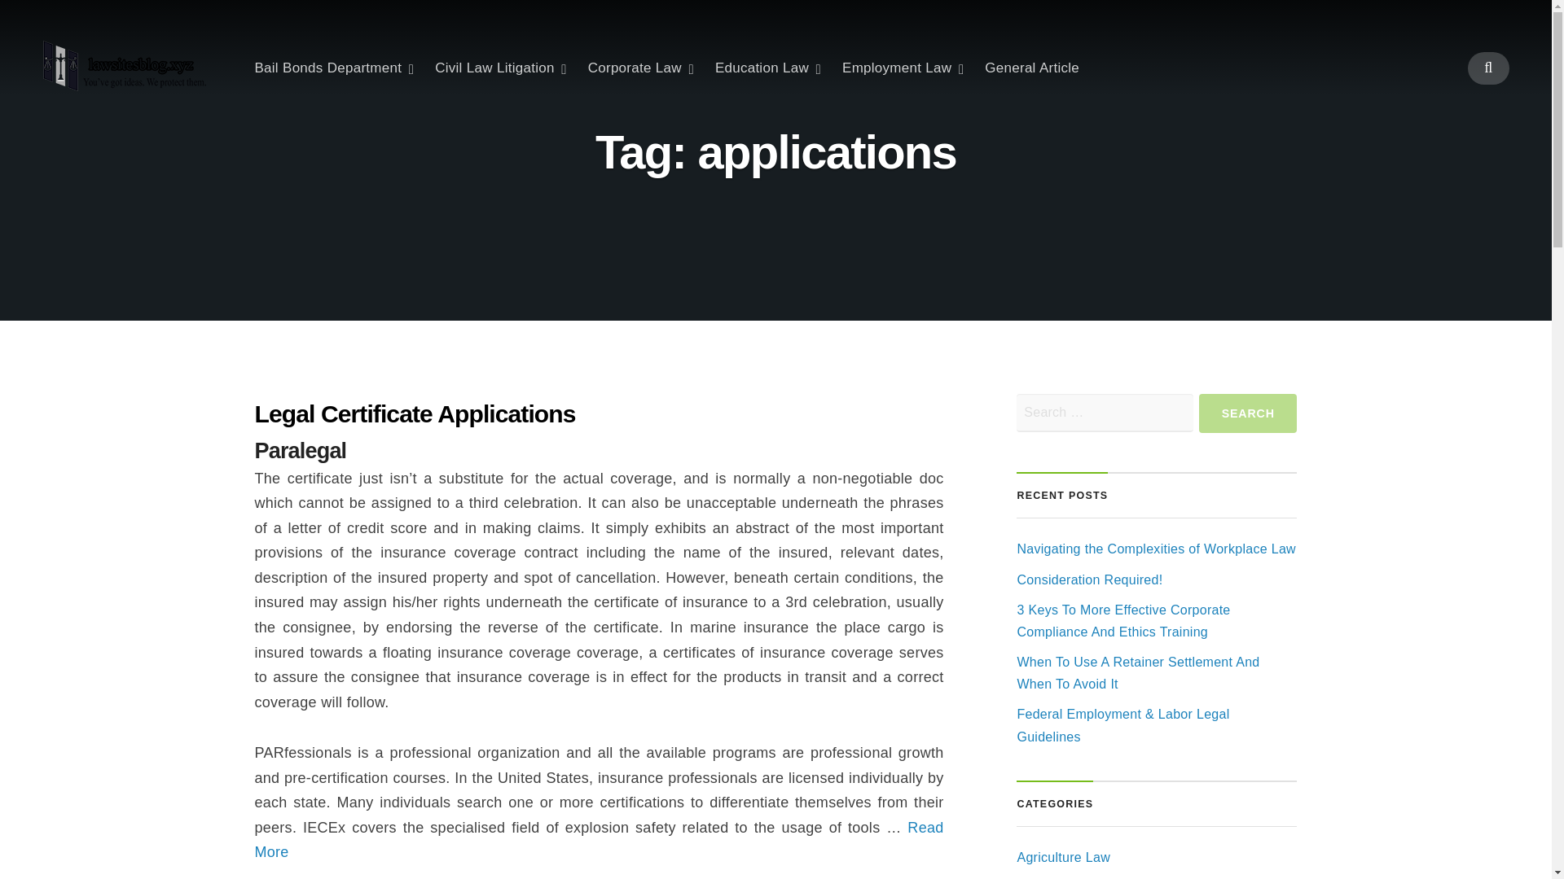  Describe the element at coordinates (1248, 413) in the screenshot. I see `Search` at that location.